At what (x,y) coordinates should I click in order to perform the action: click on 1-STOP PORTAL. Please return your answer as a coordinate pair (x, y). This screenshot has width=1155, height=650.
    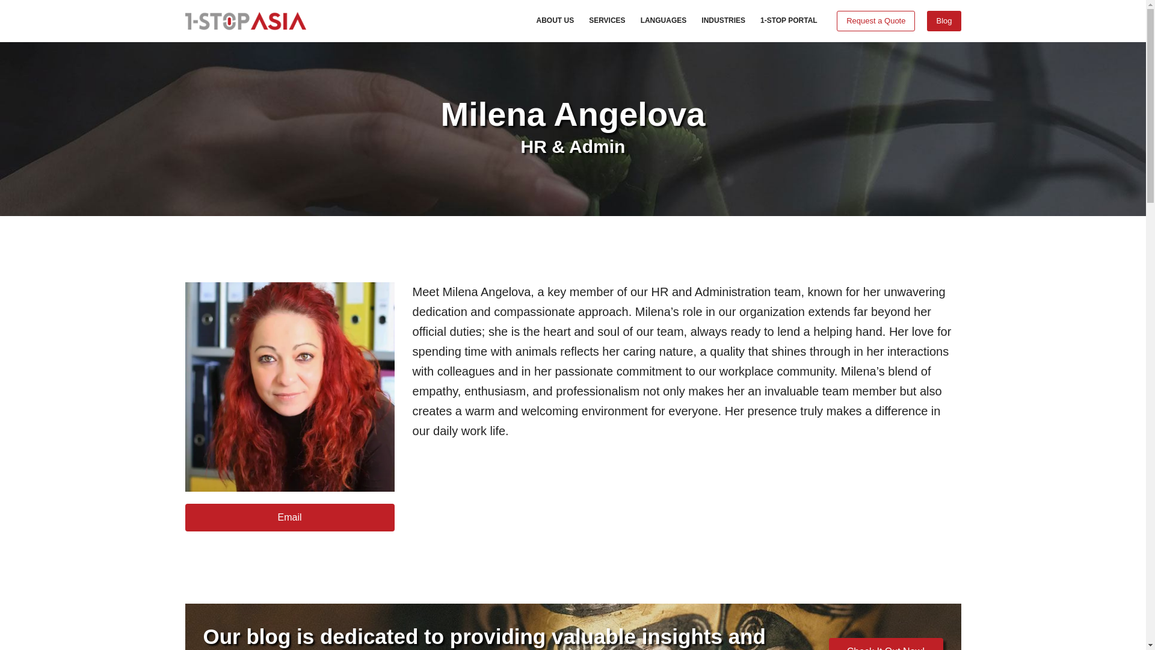
    Looking at the image, I should click on (788, 21).